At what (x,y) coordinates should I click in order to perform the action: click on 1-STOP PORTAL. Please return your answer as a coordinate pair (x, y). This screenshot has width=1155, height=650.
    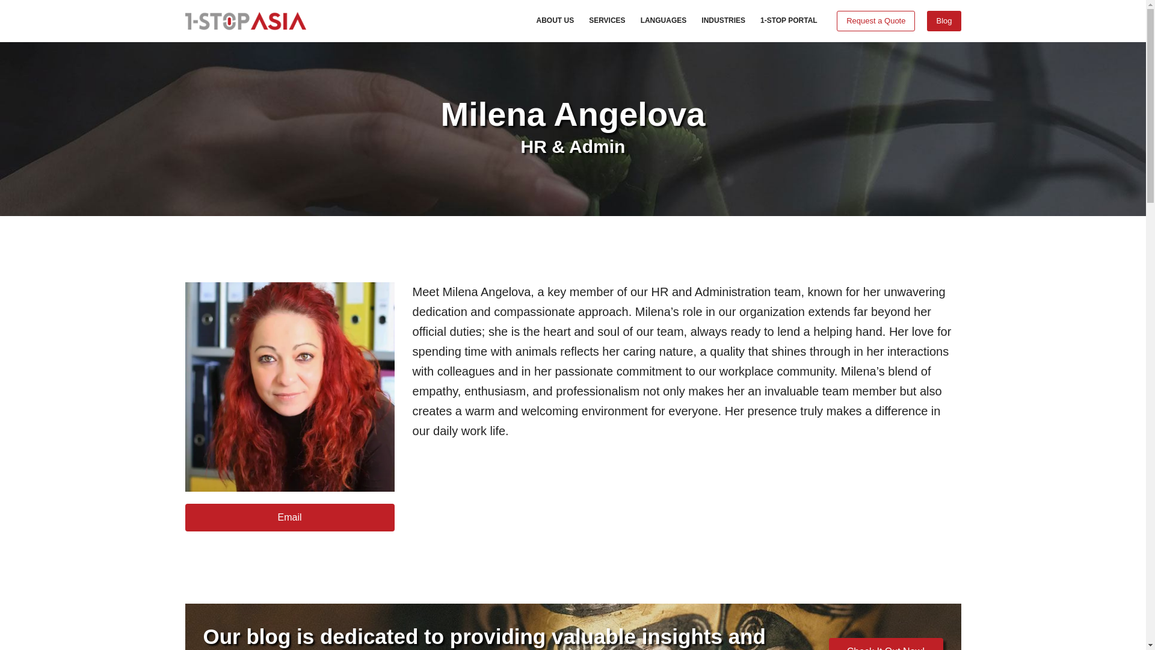
    Looking at the image, I should click on (788, 21).